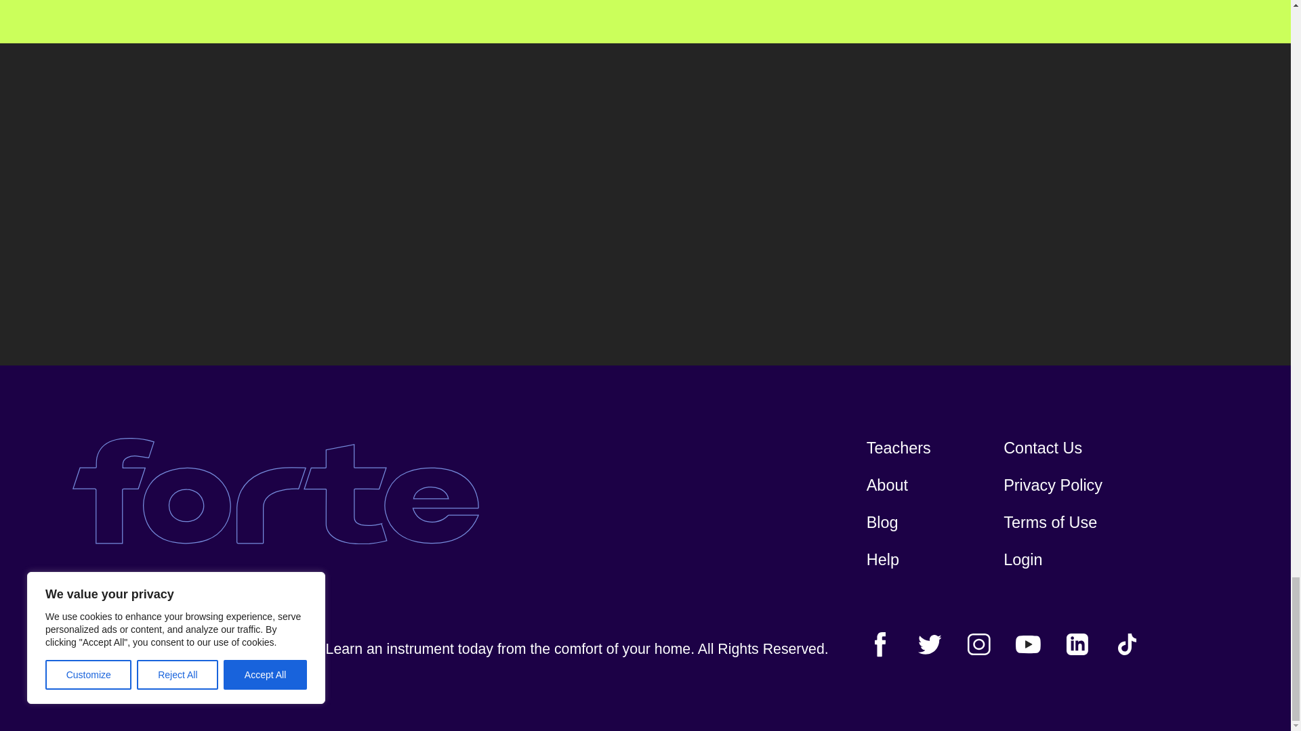 This screenshot has height=731, width=1301. What do you see at coordinates (1050, 523) in the screenshot?
I see `Terms of Use` at bounding box center [1050, 523].